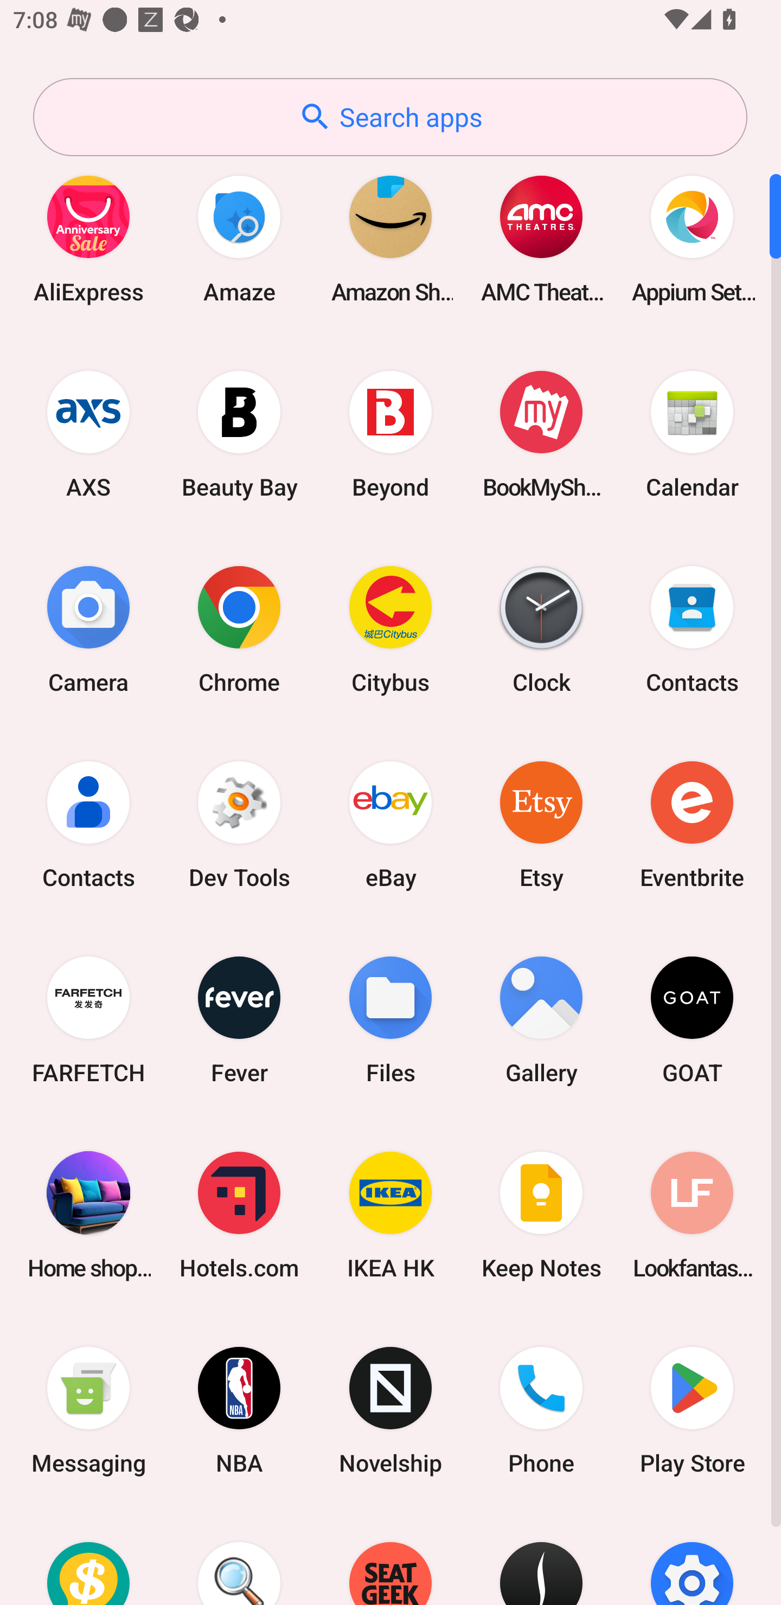 The image size is (781, 1605). I want to click on Beyond, so click(390, 434).